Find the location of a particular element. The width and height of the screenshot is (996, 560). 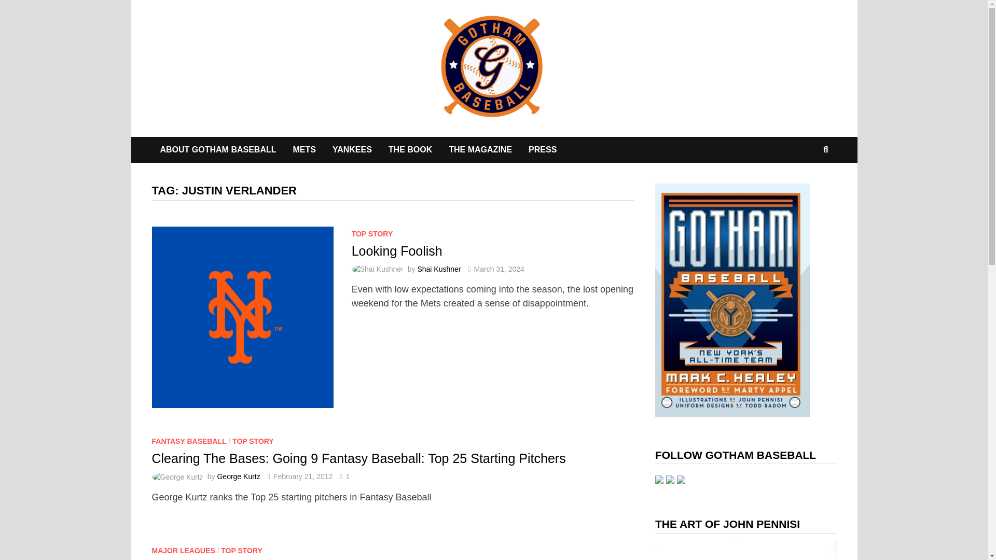

TOP STORY is located at coordinates (242, 551).